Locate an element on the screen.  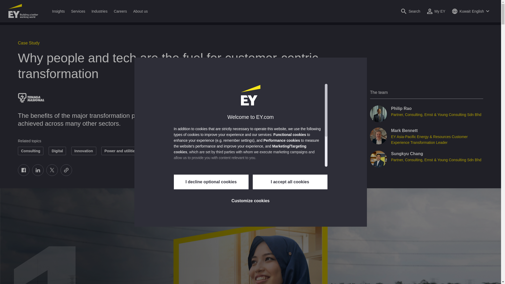
Social Media Share is located at coordinates (45, 170).